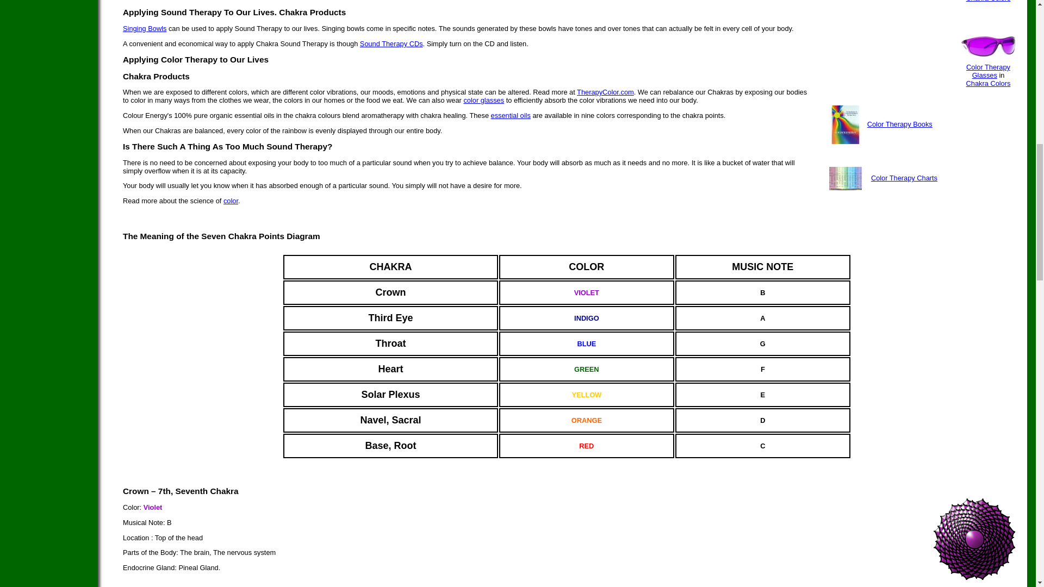 The height and width of the screenshot is (587, 1044). What do you see at coordinates (990, 5) in the screenshot?
I see `Chakra Colors` at bounding box center [990, 5].